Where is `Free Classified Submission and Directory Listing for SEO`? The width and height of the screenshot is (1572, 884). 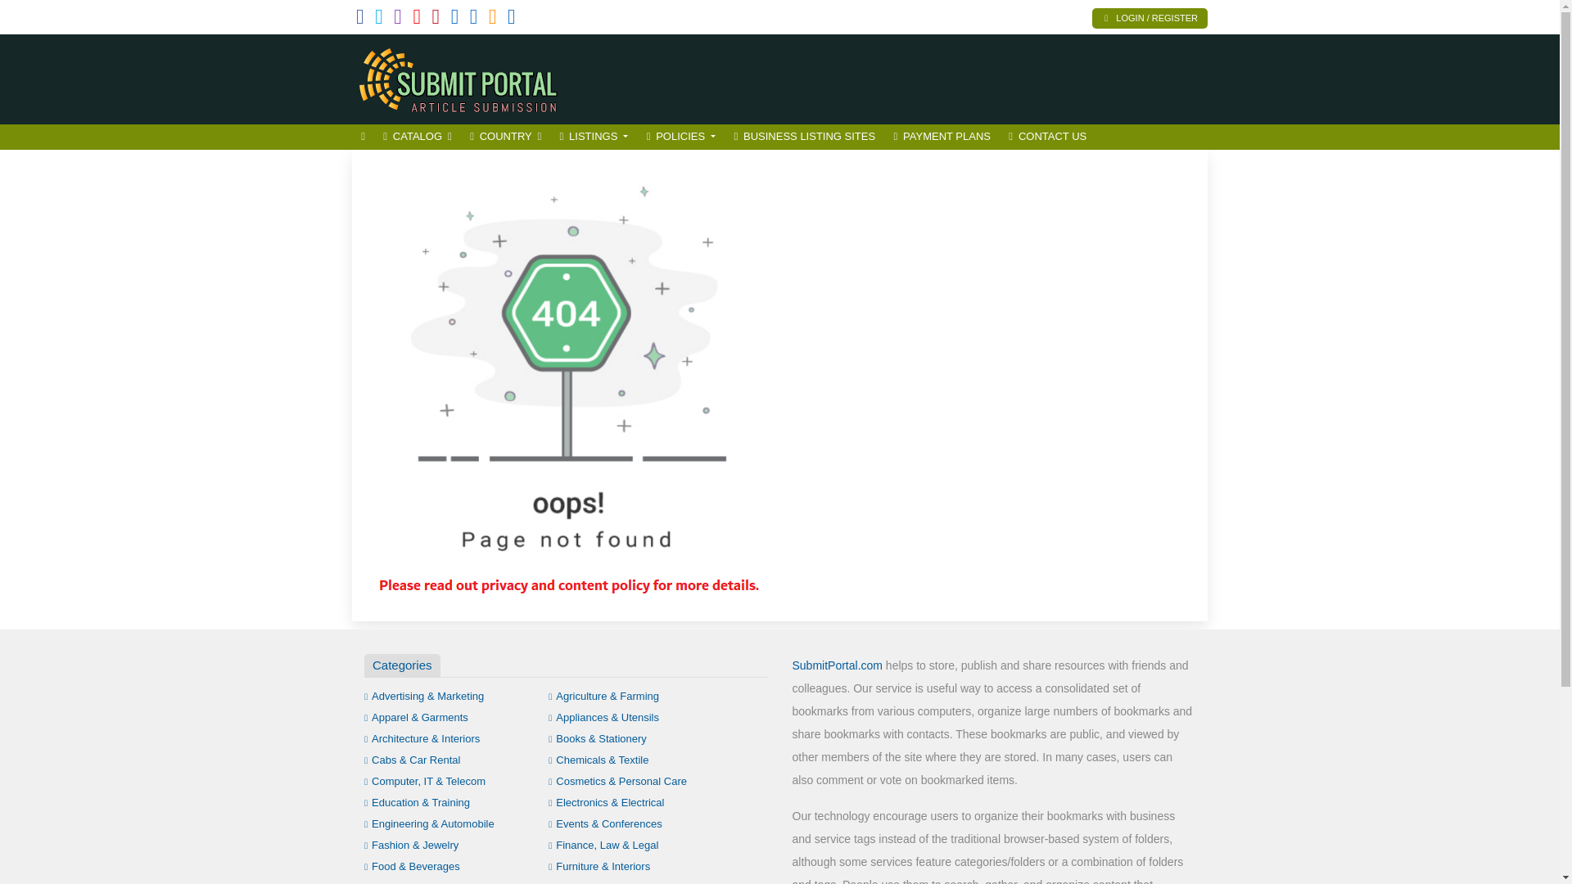
Free Classified Submission and Directory Listing for SEO is located at coordinates (463, 77).